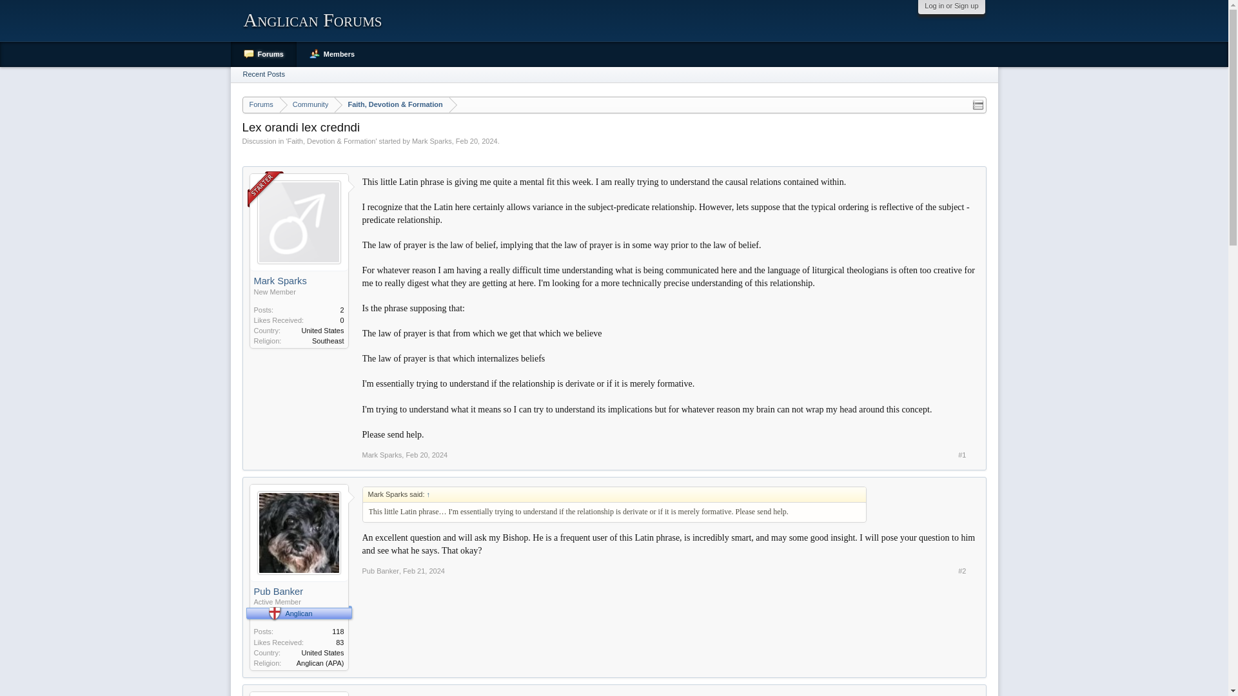  I want to click on Mark Sparks, so click(382, 454).